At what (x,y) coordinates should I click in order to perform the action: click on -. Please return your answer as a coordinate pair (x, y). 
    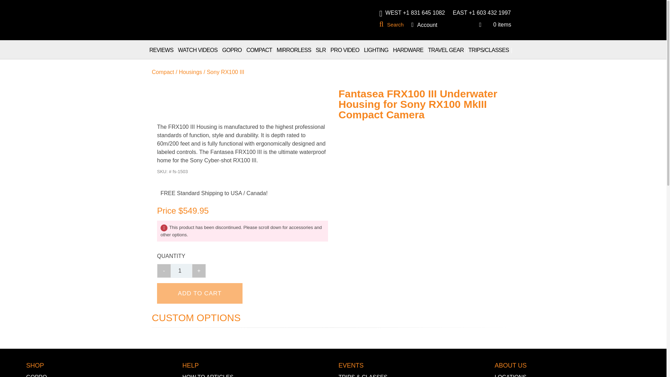
    Looking at the image, I should click on (164, 271).